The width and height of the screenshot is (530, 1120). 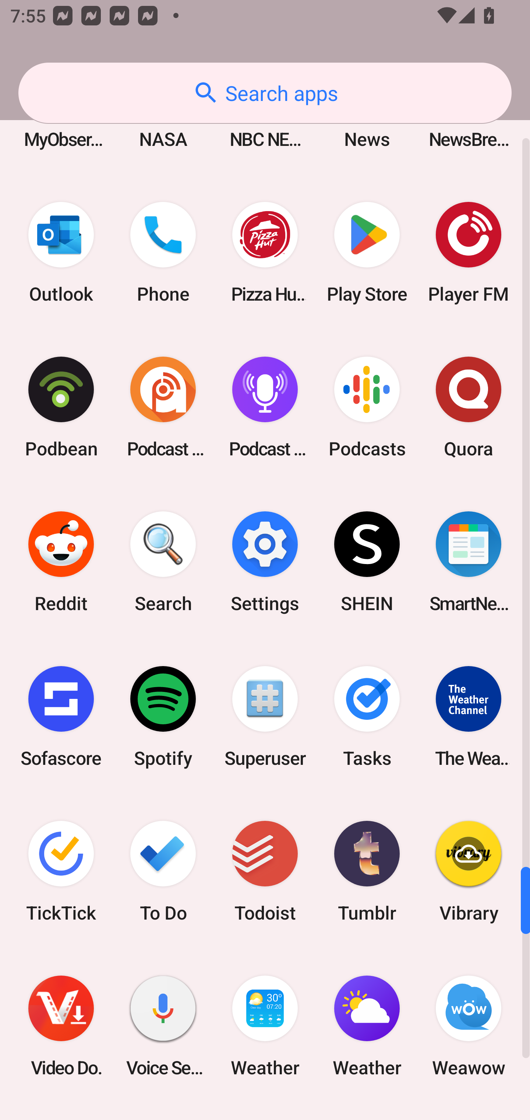 What do you see at coordinates (367, 407) in the screenshot?
I see `Podcasts` at bounding box center [367, 407].